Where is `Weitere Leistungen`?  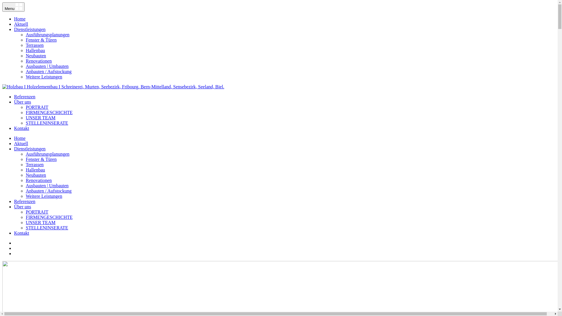
Weitere Leistungen is located at coordinates (44, 196).